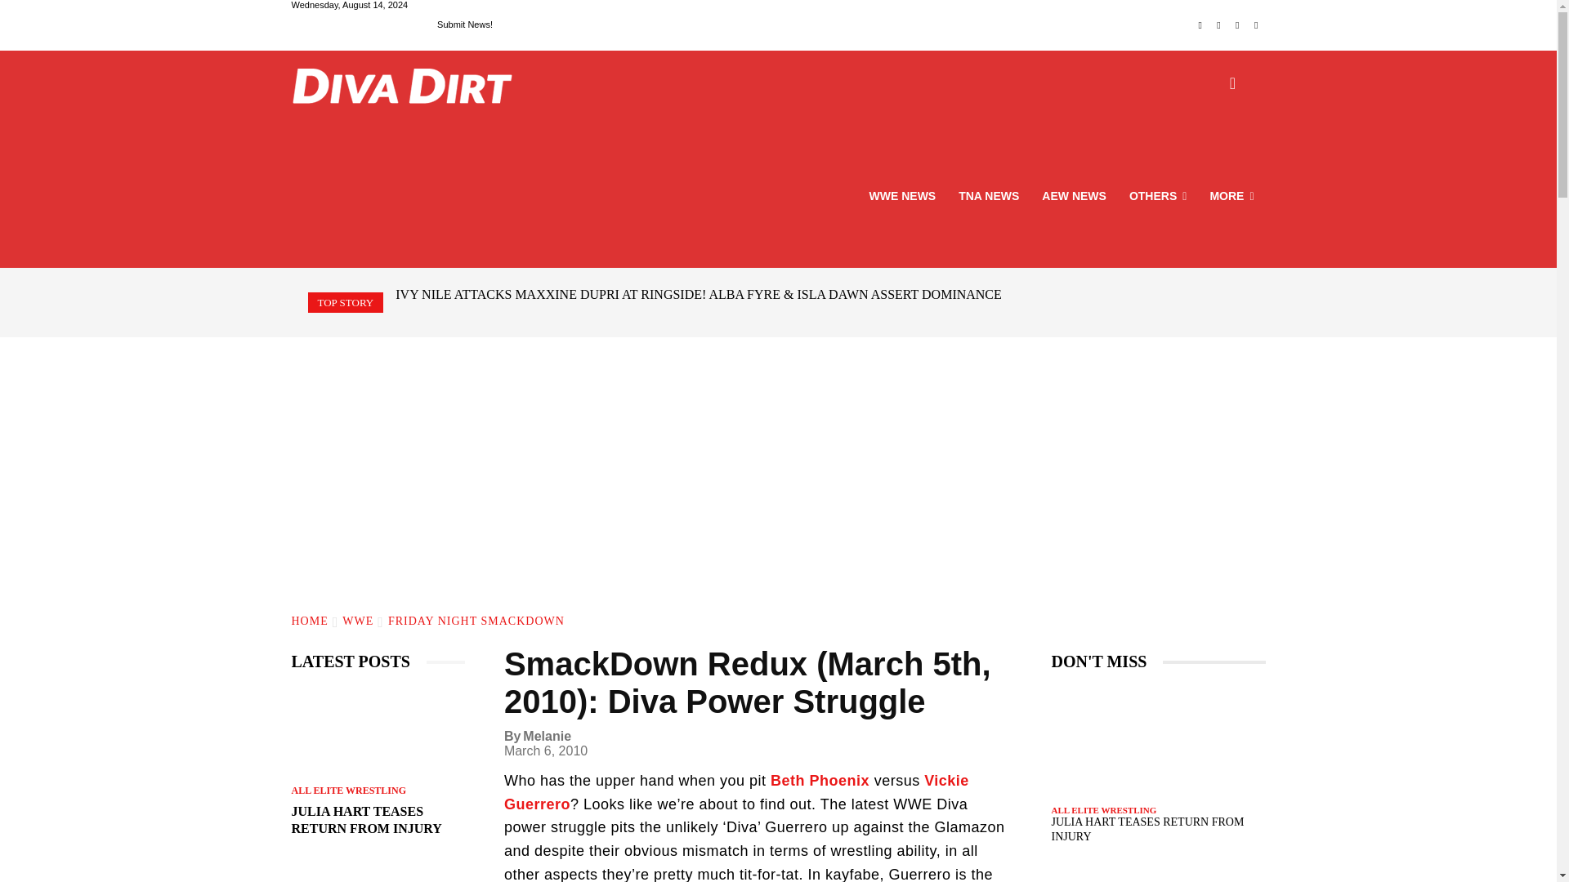 This screenshot has width=1569, height=882. What do you see at coordinates (1257, 26) in the screenshot?
I see `Youtube` at bounding box center [1257, 26].